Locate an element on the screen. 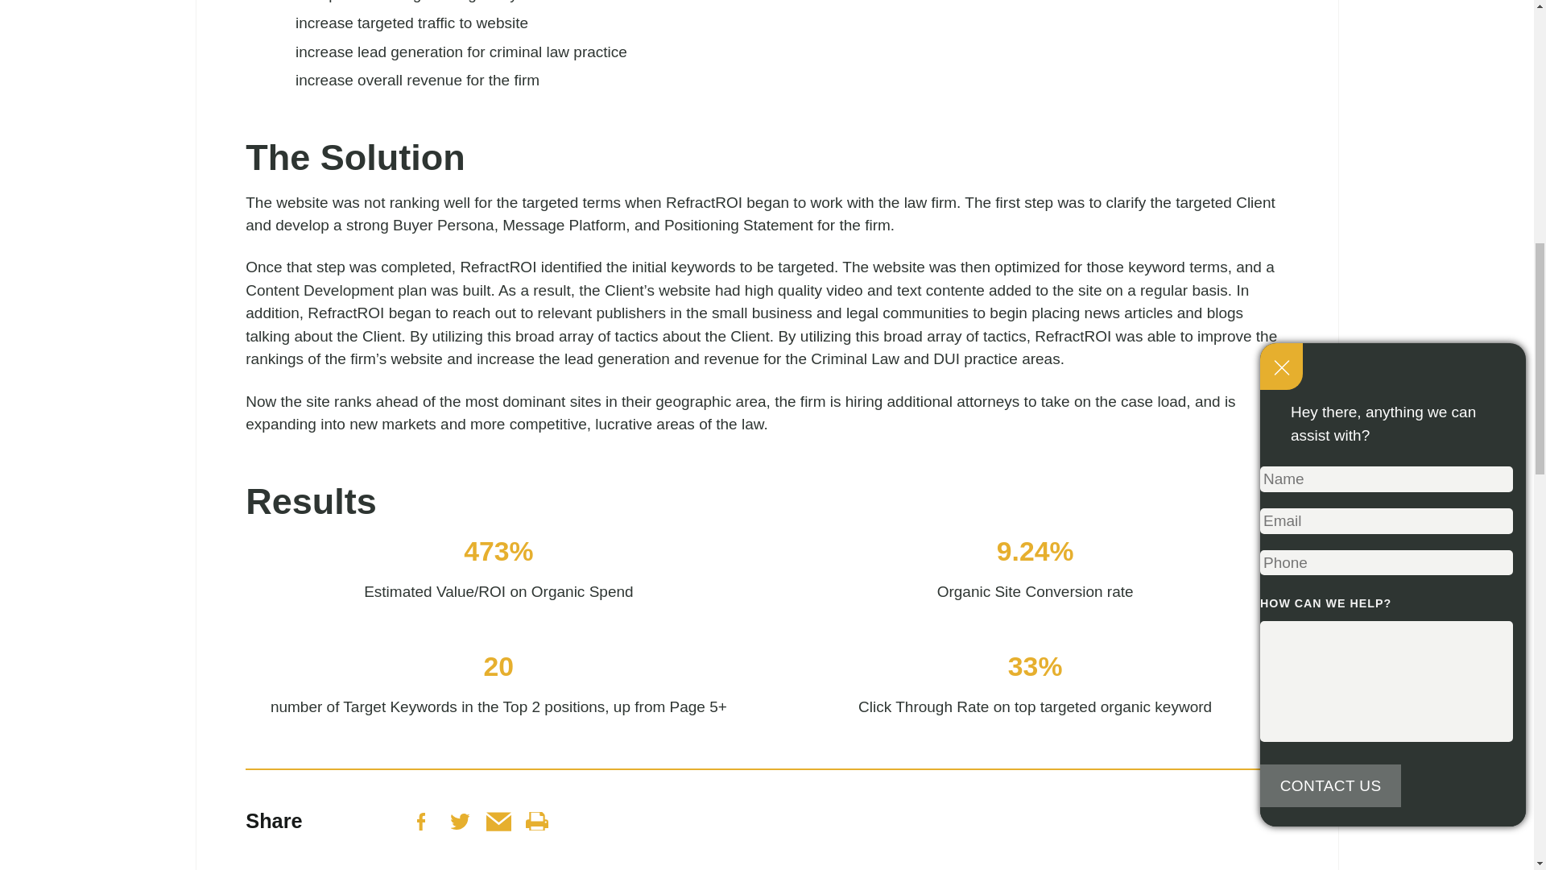 The image size is (1546, 870). Share to Twitter is located at coordinates (461, 822).